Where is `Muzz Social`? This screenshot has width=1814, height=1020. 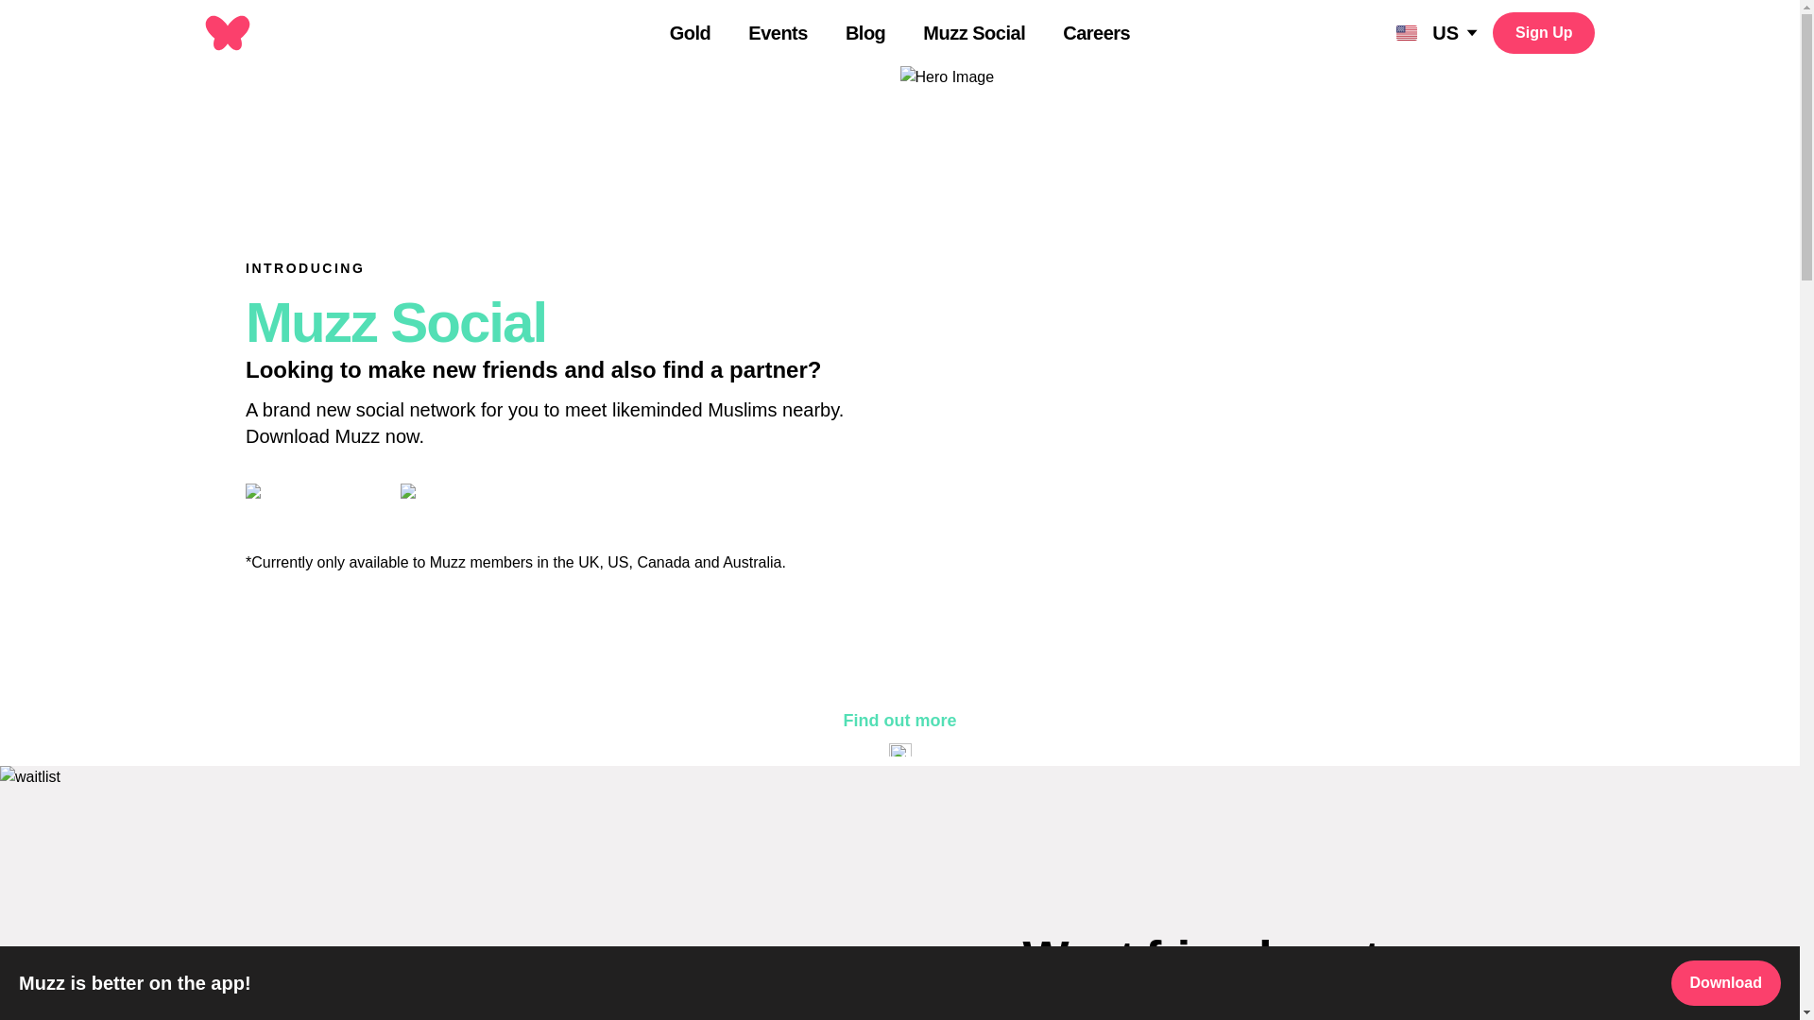 Muzz Social is located at coordinates (973, 34).